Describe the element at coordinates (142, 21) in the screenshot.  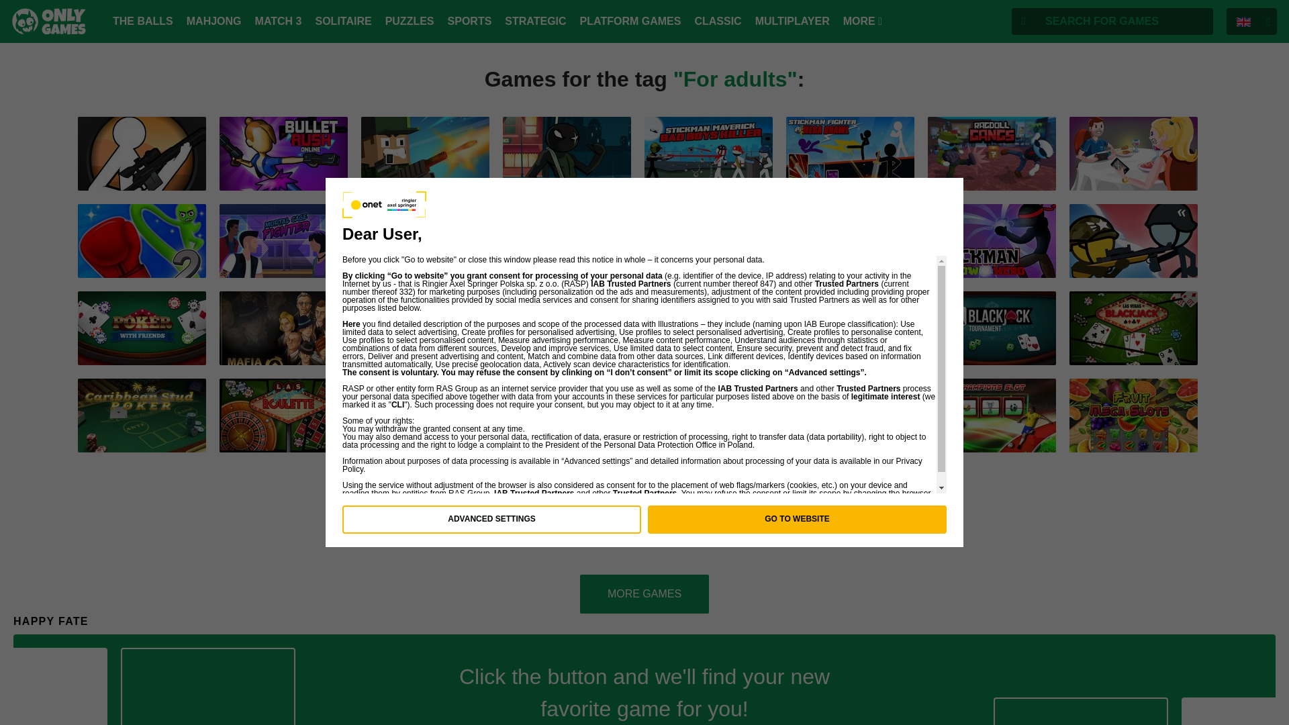
I see `THE BALLS` at that location.